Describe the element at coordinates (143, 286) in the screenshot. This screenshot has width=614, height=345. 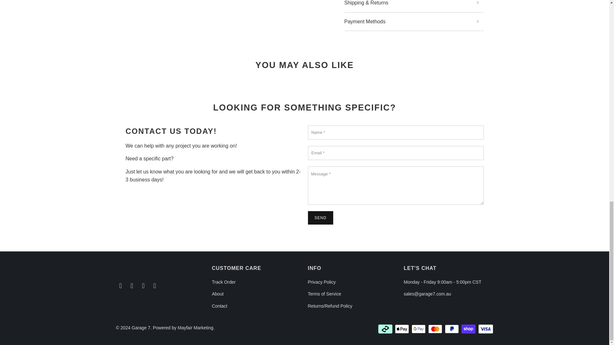
I see `Garage 7 on Instagram` at that location.